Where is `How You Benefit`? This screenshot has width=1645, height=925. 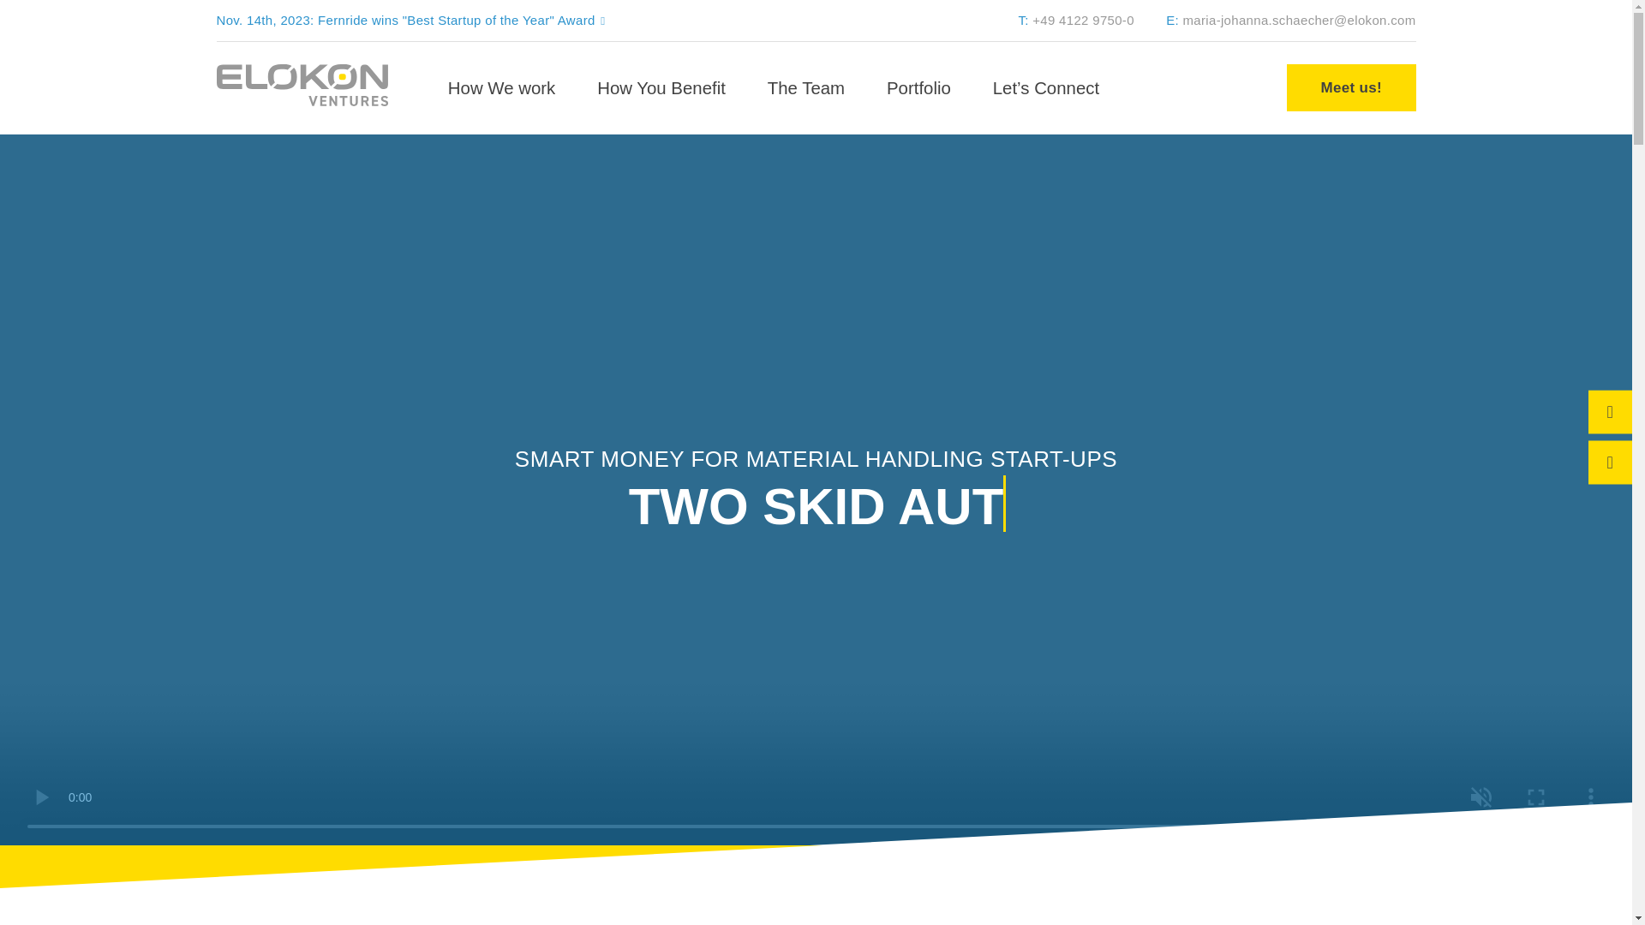
How You Benefit is located at coordinates (661, 87).